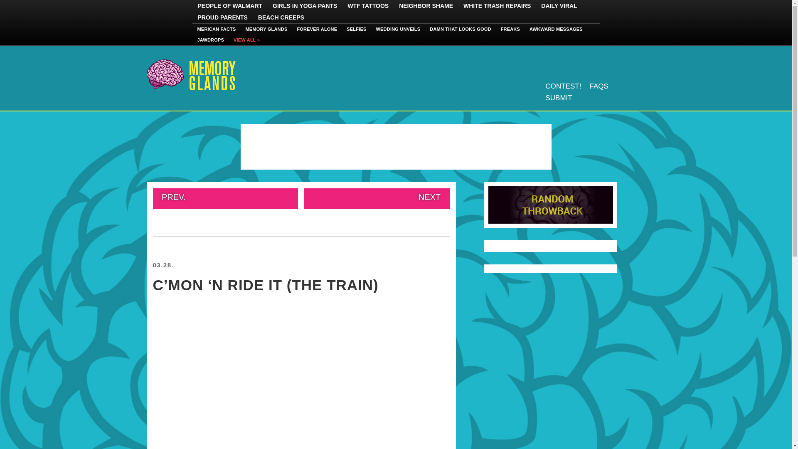  What do you see at coordinates (559, 6) in the screenshot?
I see `DAILY VIRAL` at bounding box center [559, 6].